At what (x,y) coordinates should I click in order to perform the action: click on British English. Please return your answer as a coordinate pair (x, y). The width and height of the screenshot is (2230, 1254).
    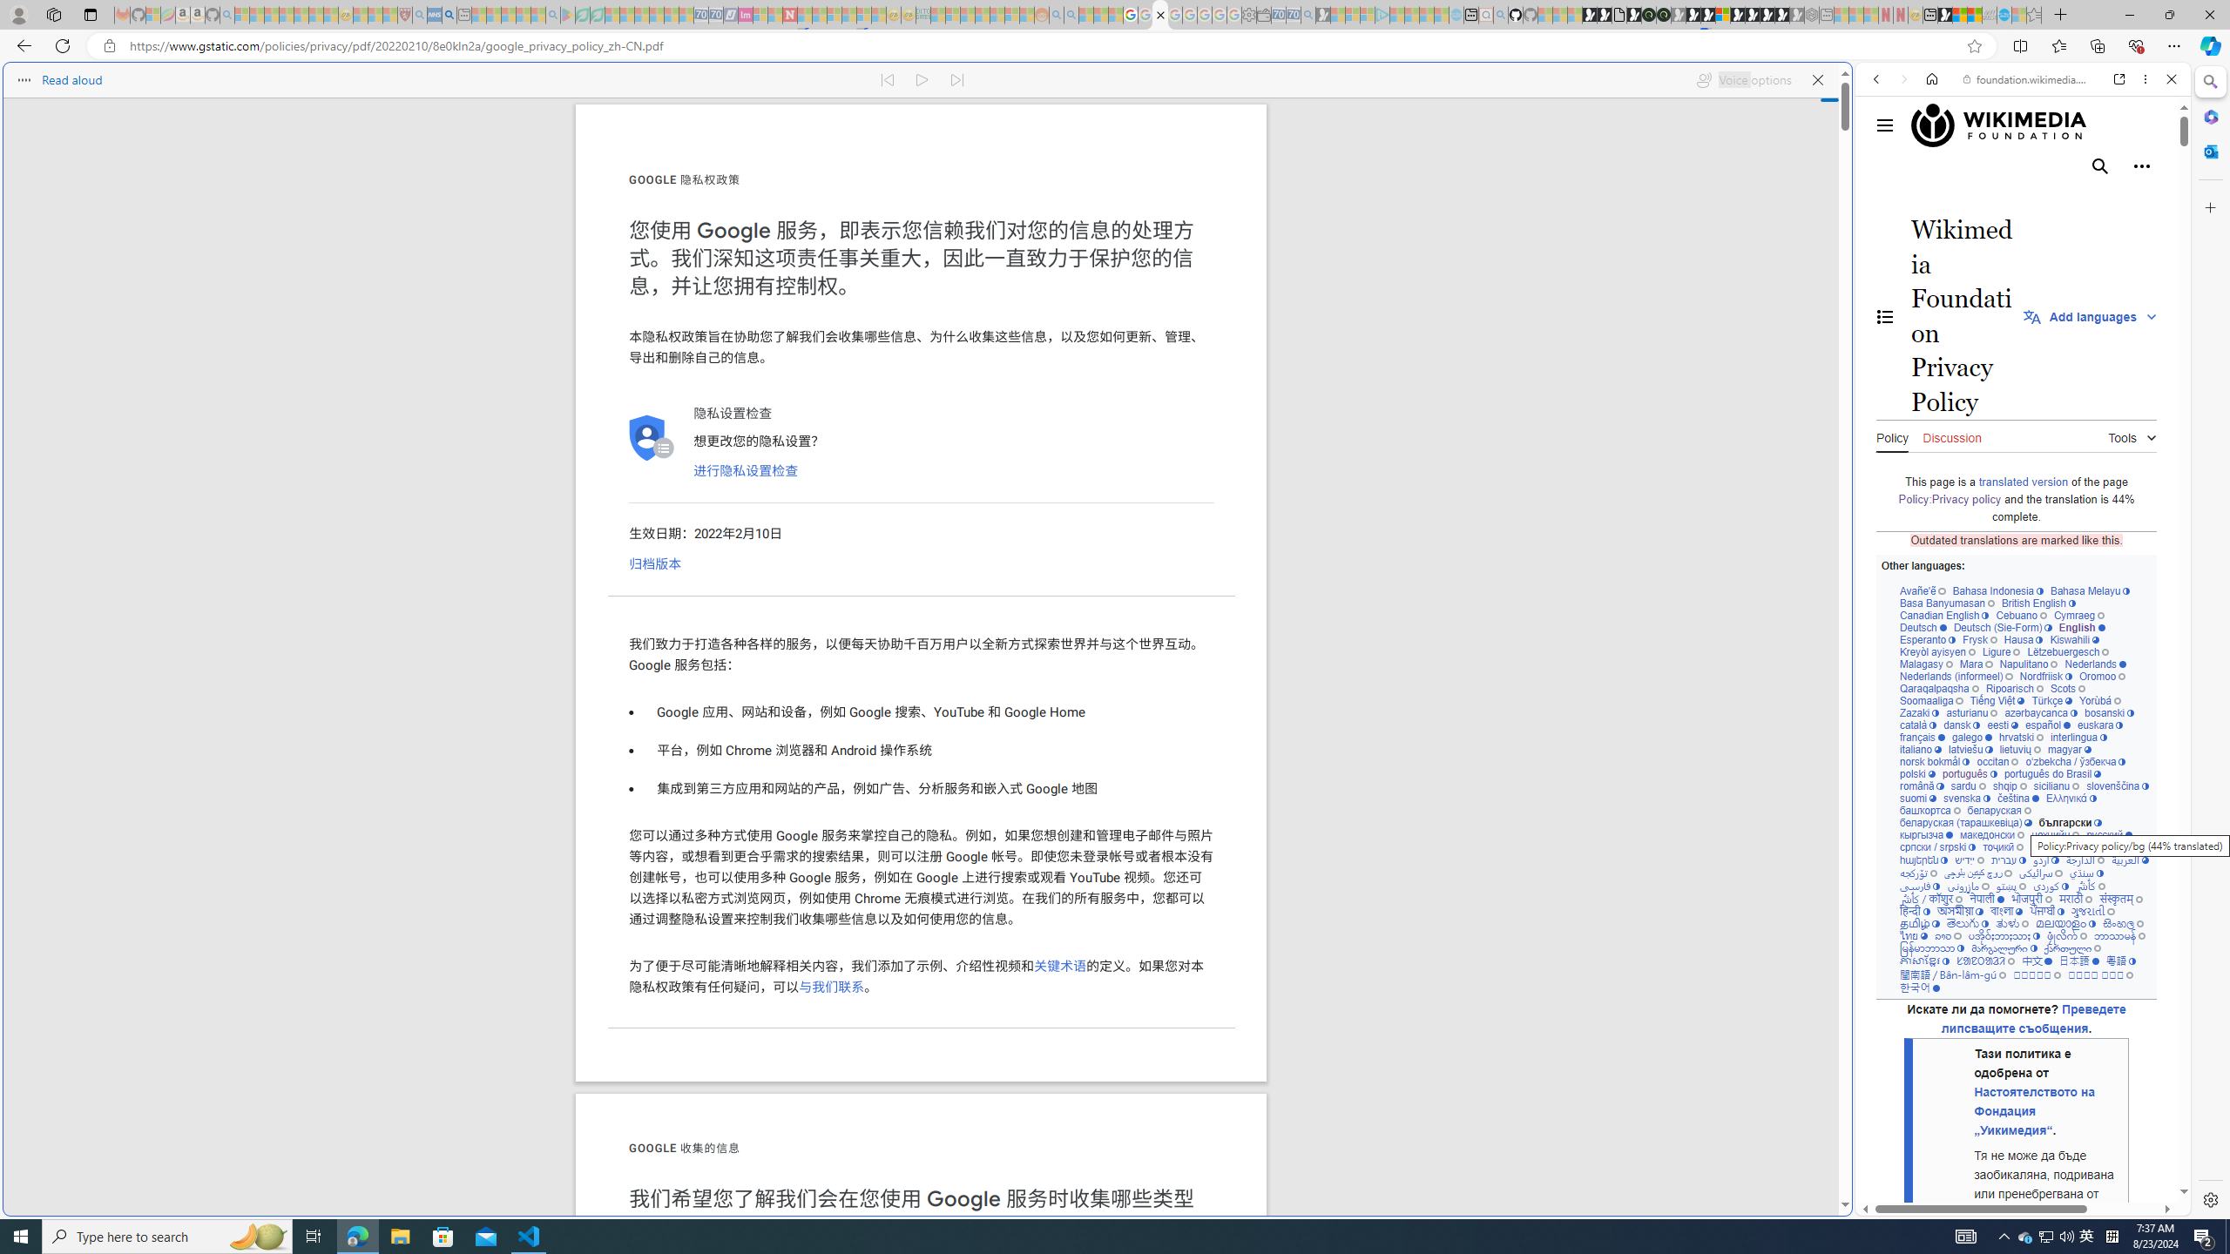
    Looking at the image, I should click on (2038, 603).